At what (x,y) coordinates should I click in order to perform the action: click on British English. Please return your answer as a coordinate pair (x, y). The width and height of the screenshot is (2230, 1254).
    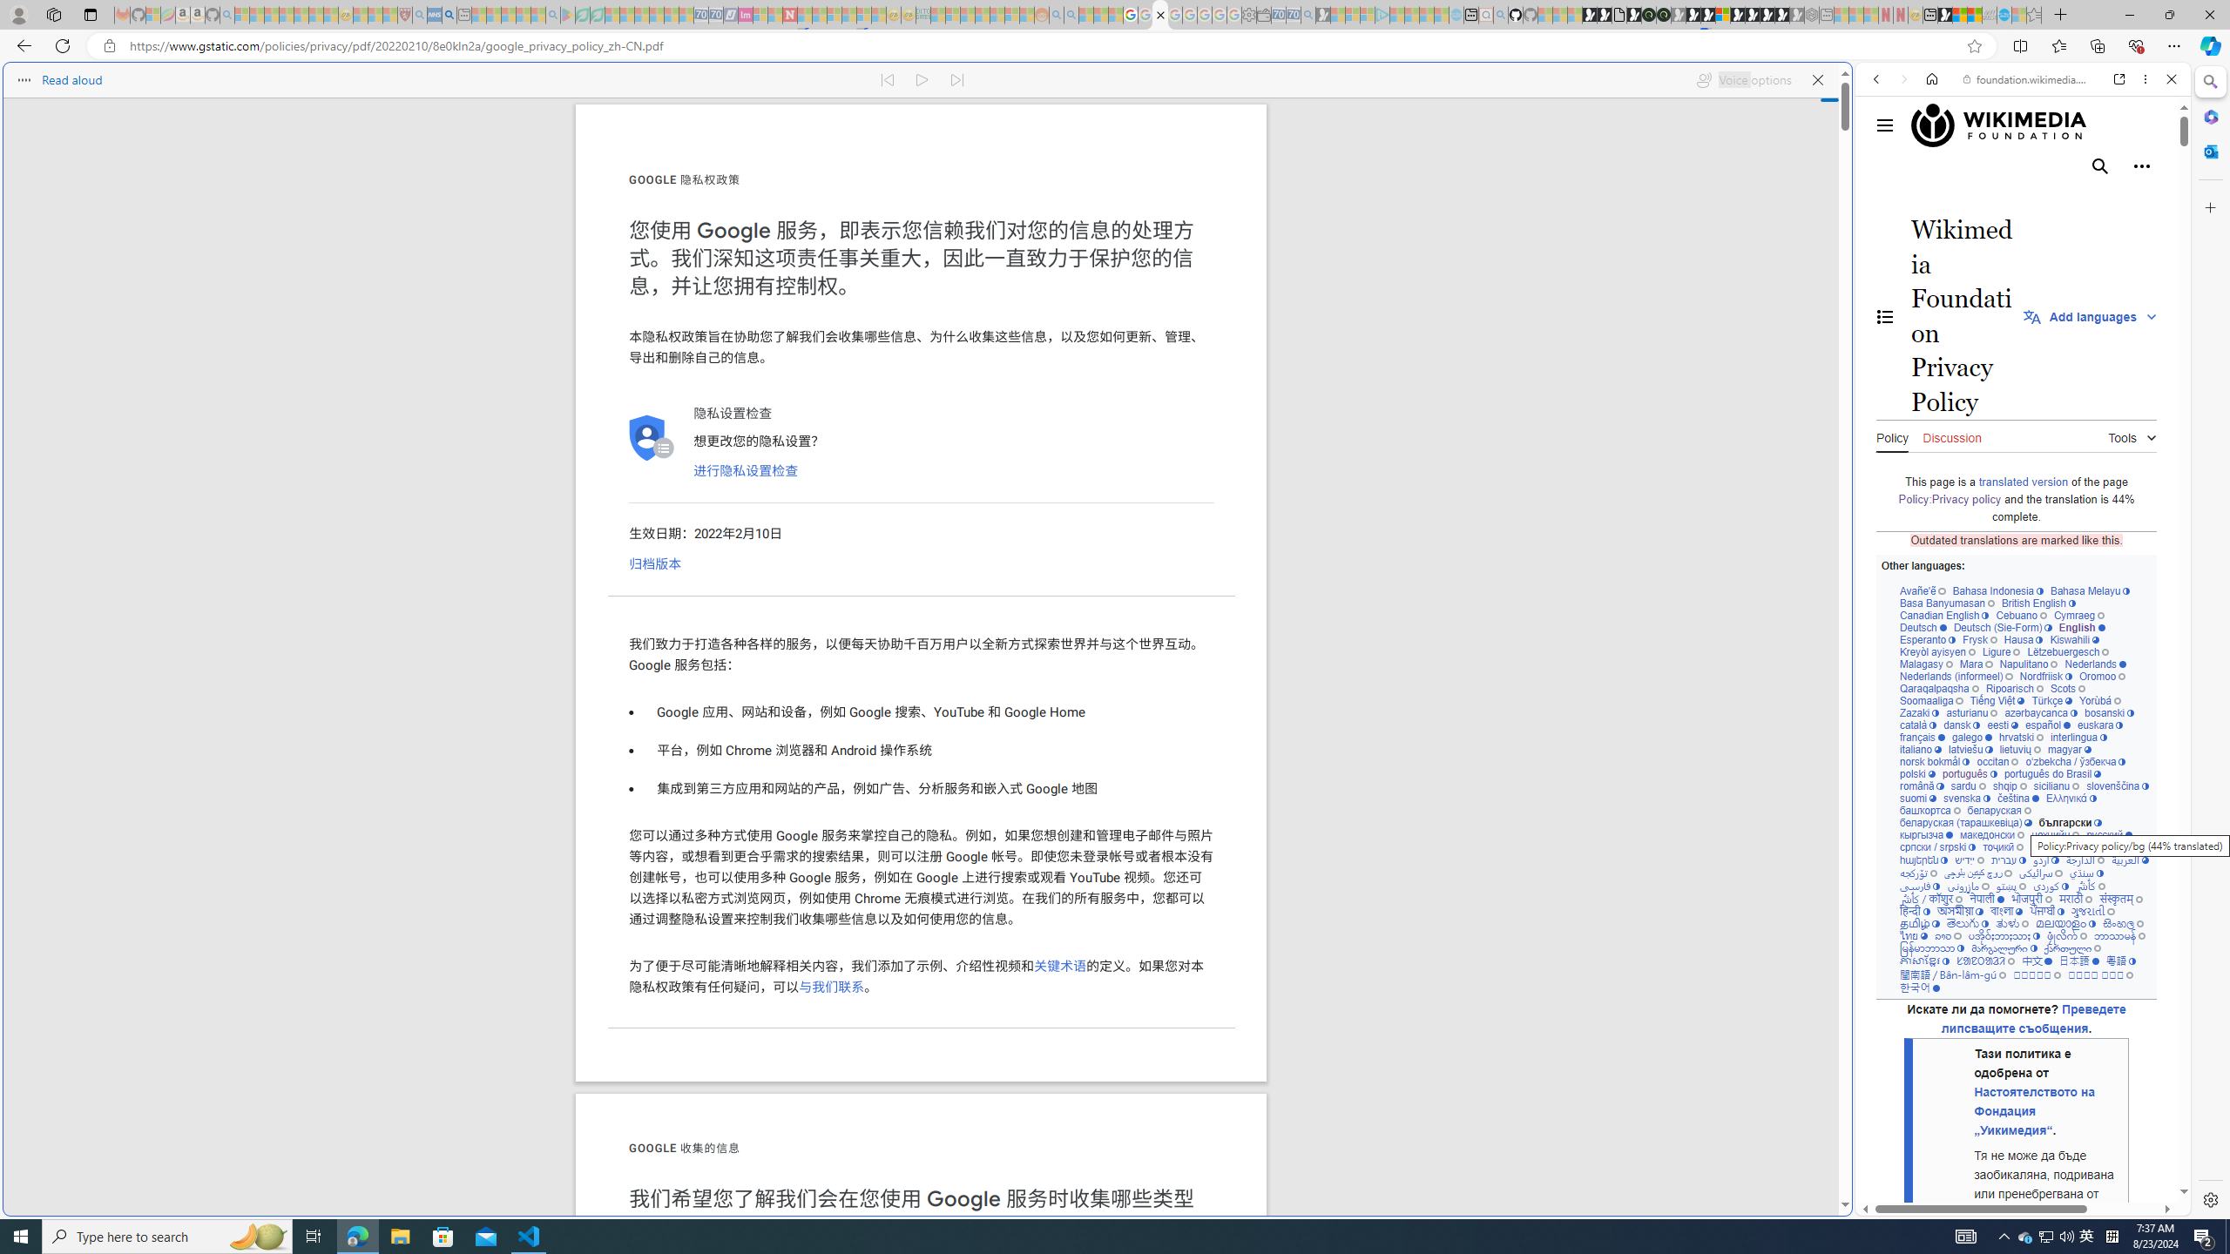
    Looking at the image, I should click on (2038, 603).